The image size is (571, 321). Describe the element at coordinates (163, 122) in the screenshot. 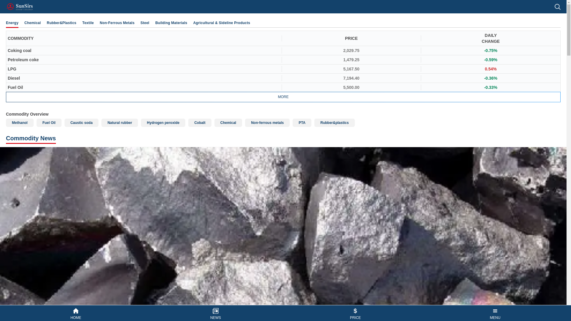

I see `Hydrogen peroxide` at that location.